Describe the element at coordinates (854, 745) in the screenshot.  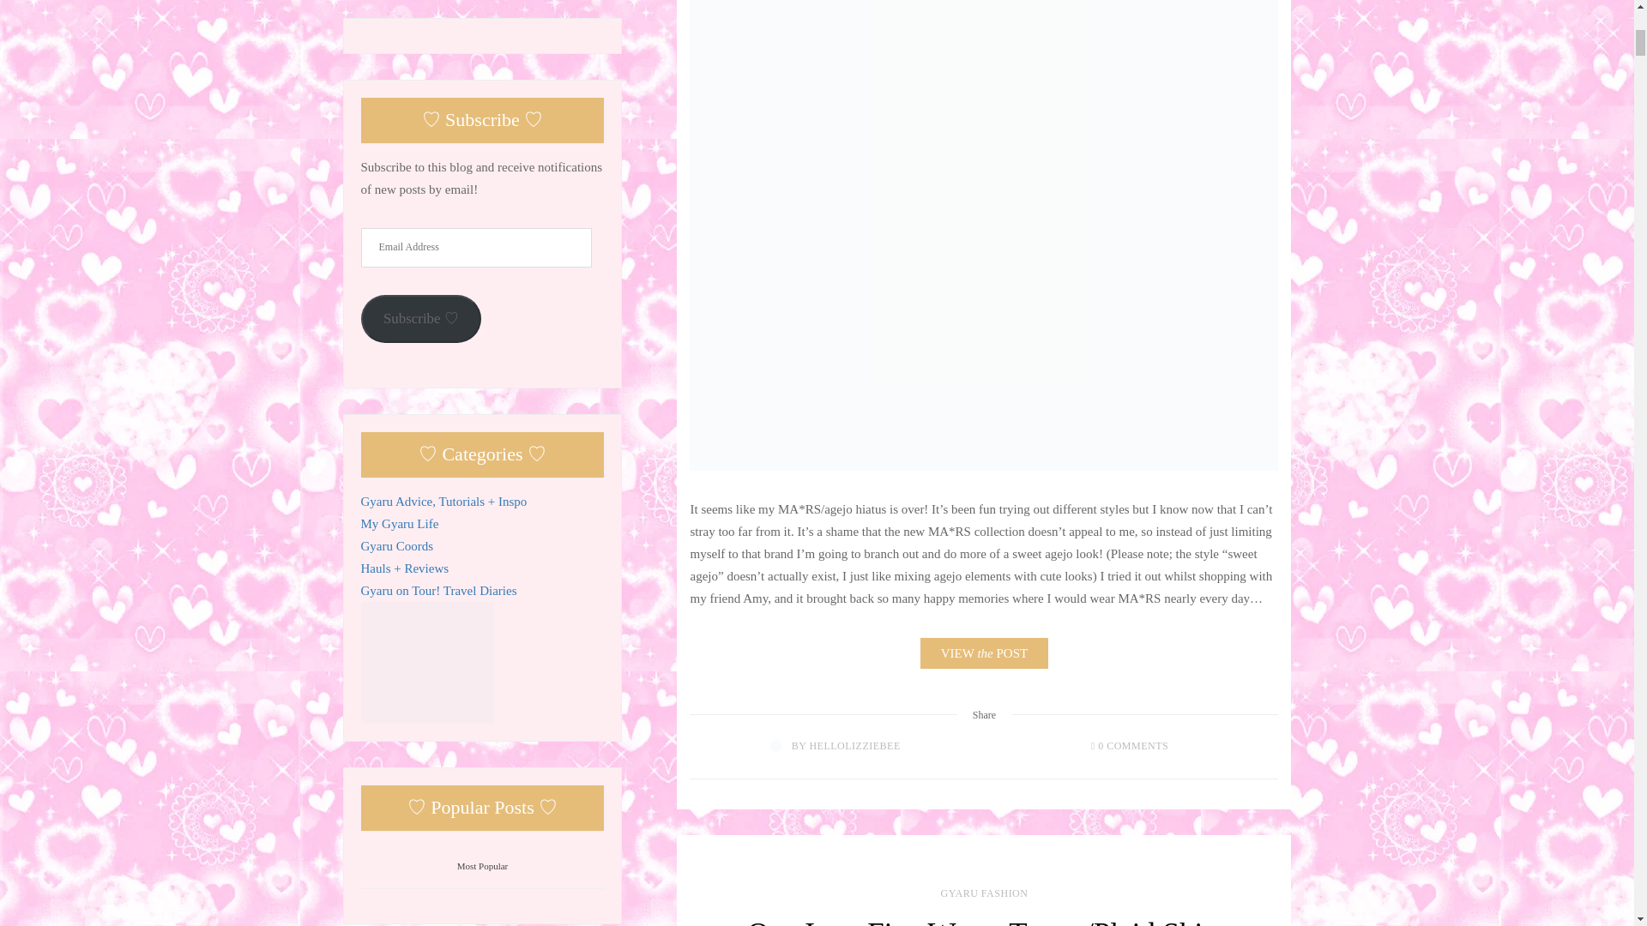
I see `Posts by hellolizziebee` at that location.